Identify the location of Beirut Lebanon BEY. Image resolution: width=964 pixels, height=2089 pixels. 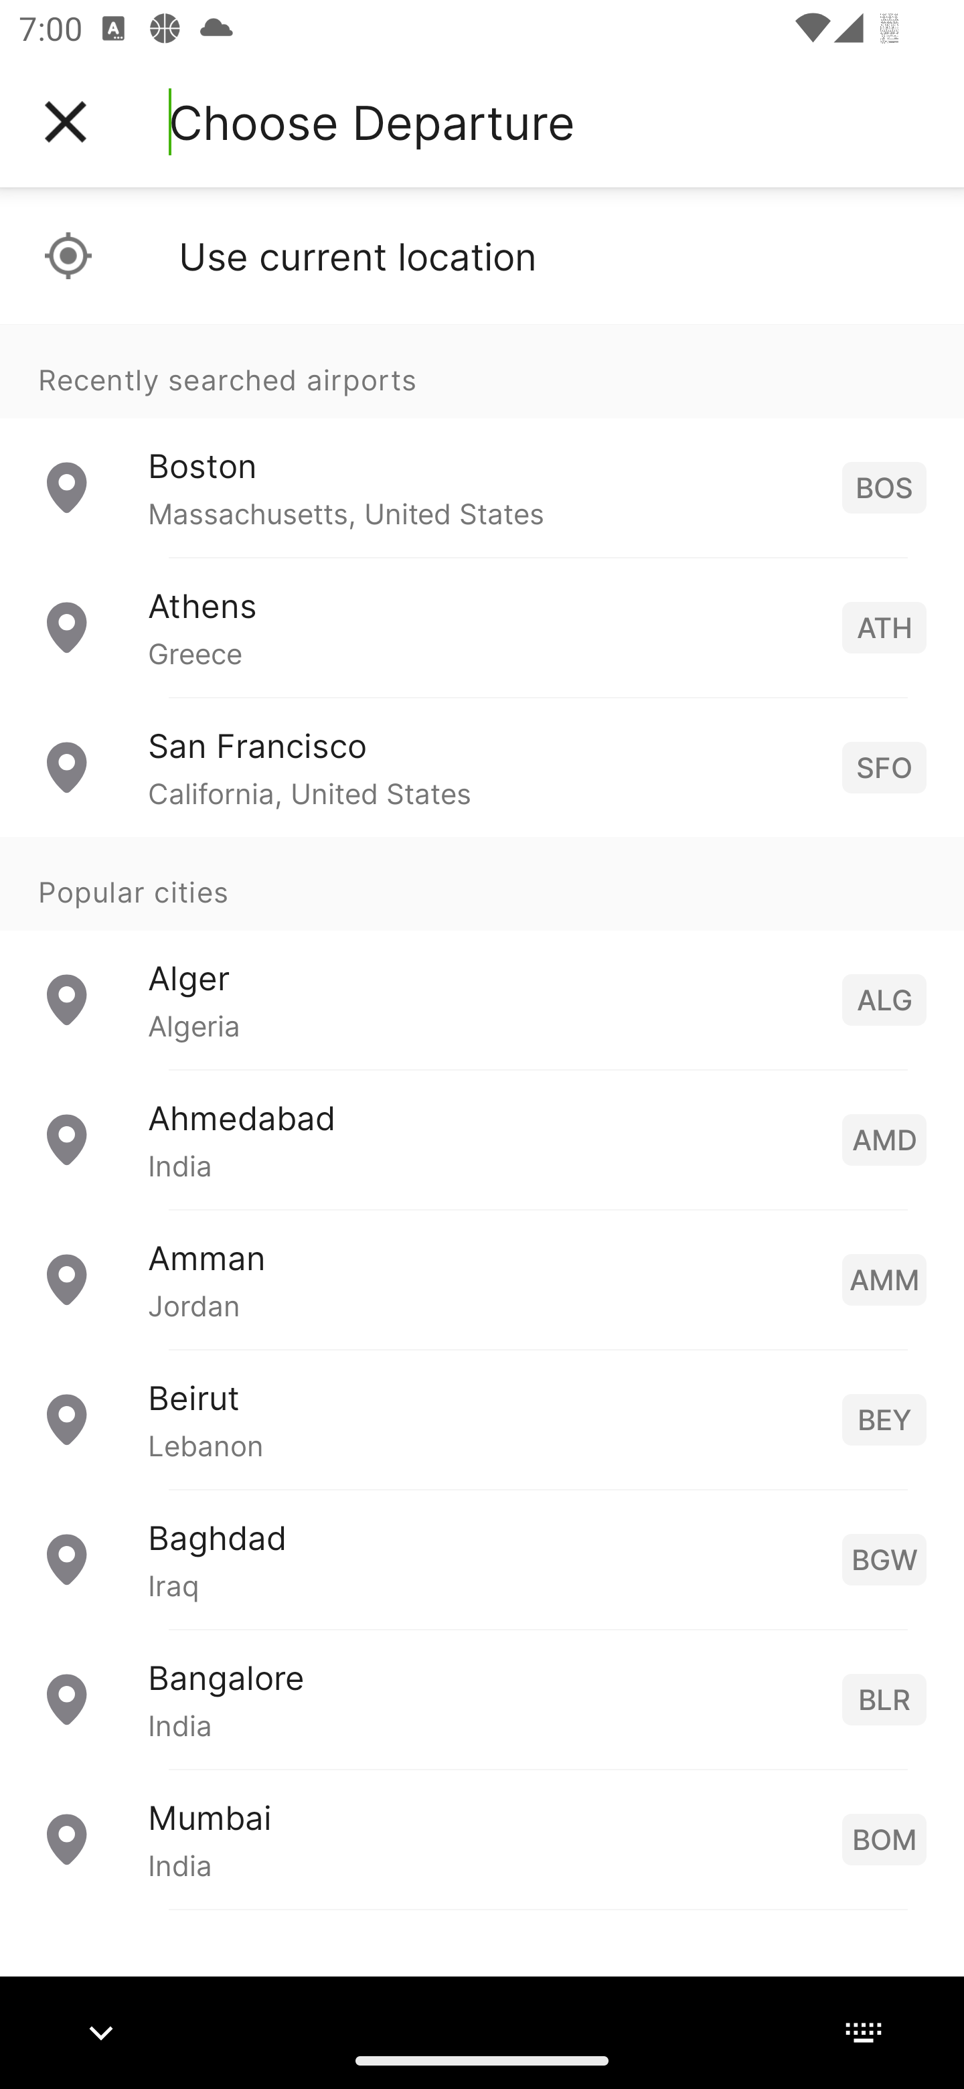
(482, 1419).